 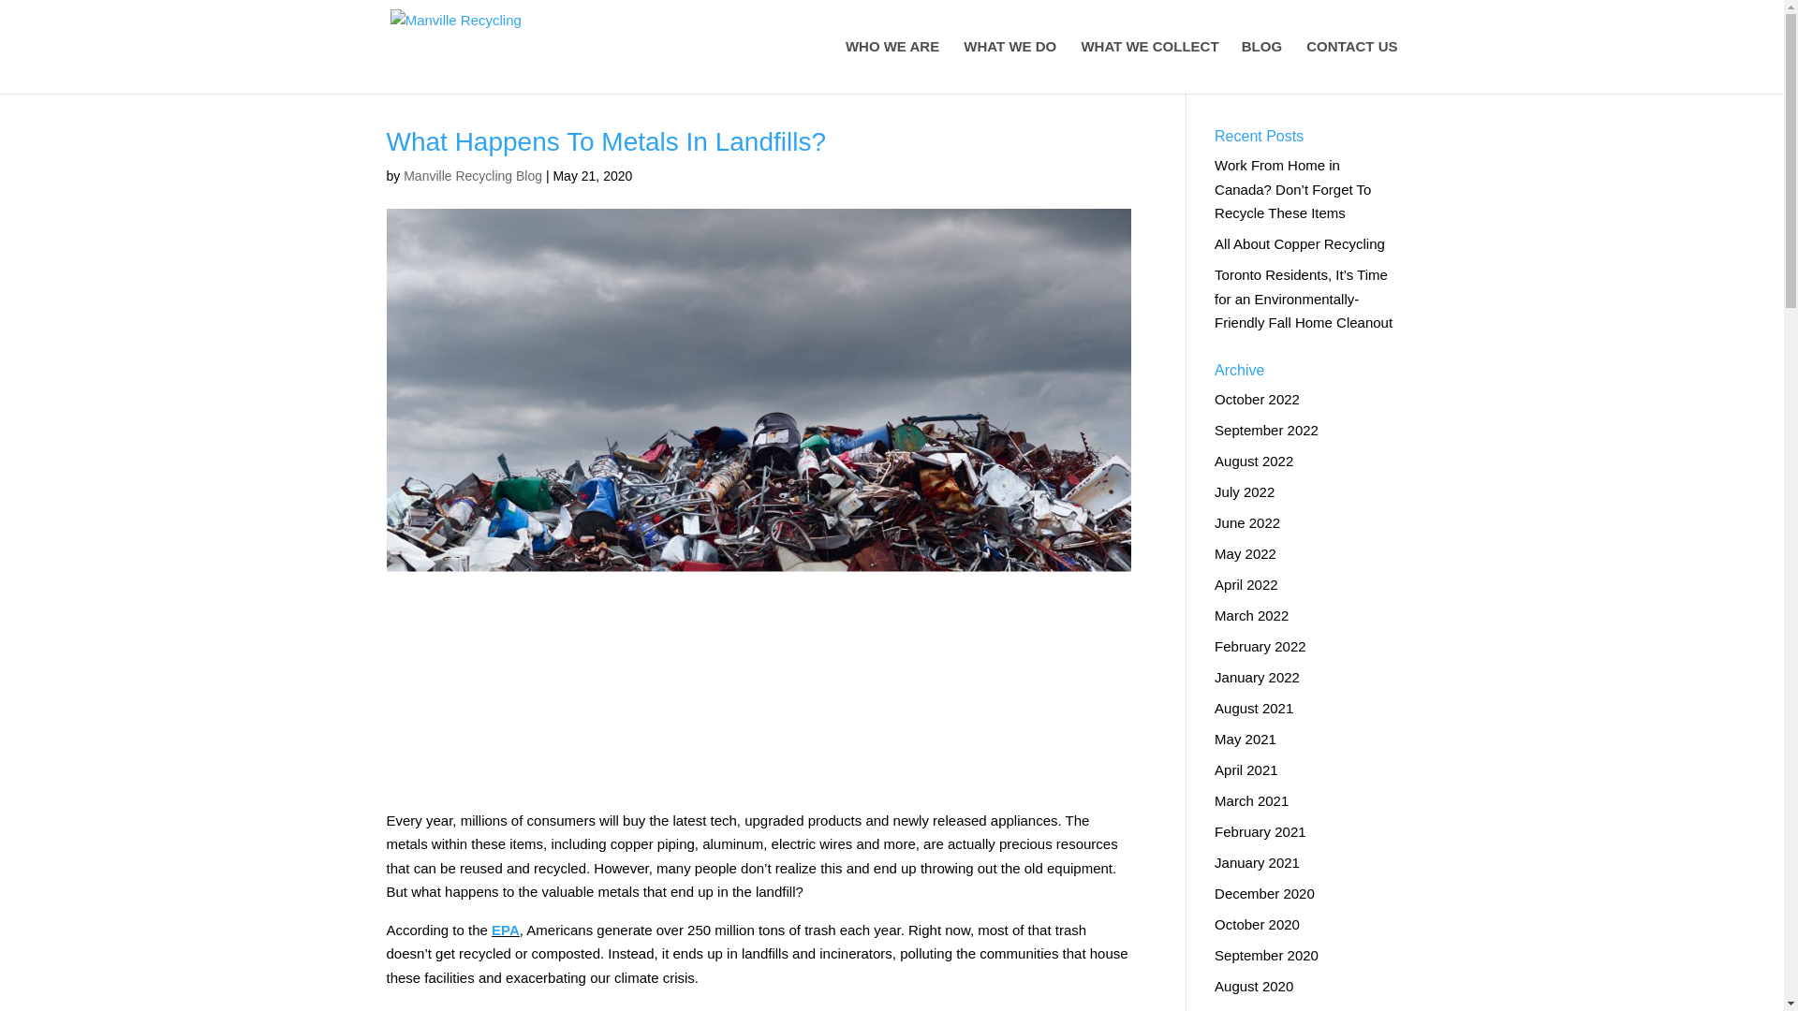 What do you see at coordinates (1245, 491) in the screenshot?
I see `July 2022` at bounding box center [1245, 491].